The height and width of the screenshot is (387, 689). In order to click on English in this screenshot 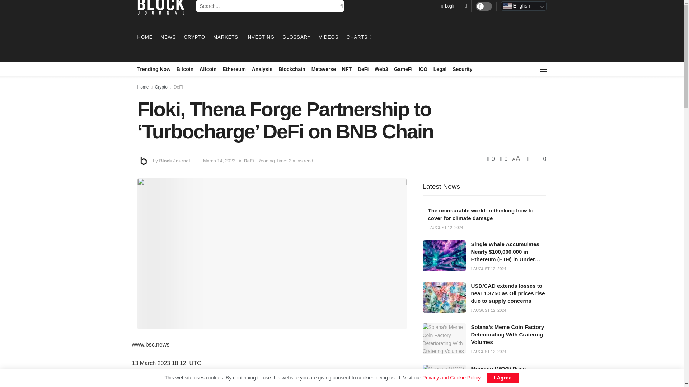, I will do `click(523, 6)`.